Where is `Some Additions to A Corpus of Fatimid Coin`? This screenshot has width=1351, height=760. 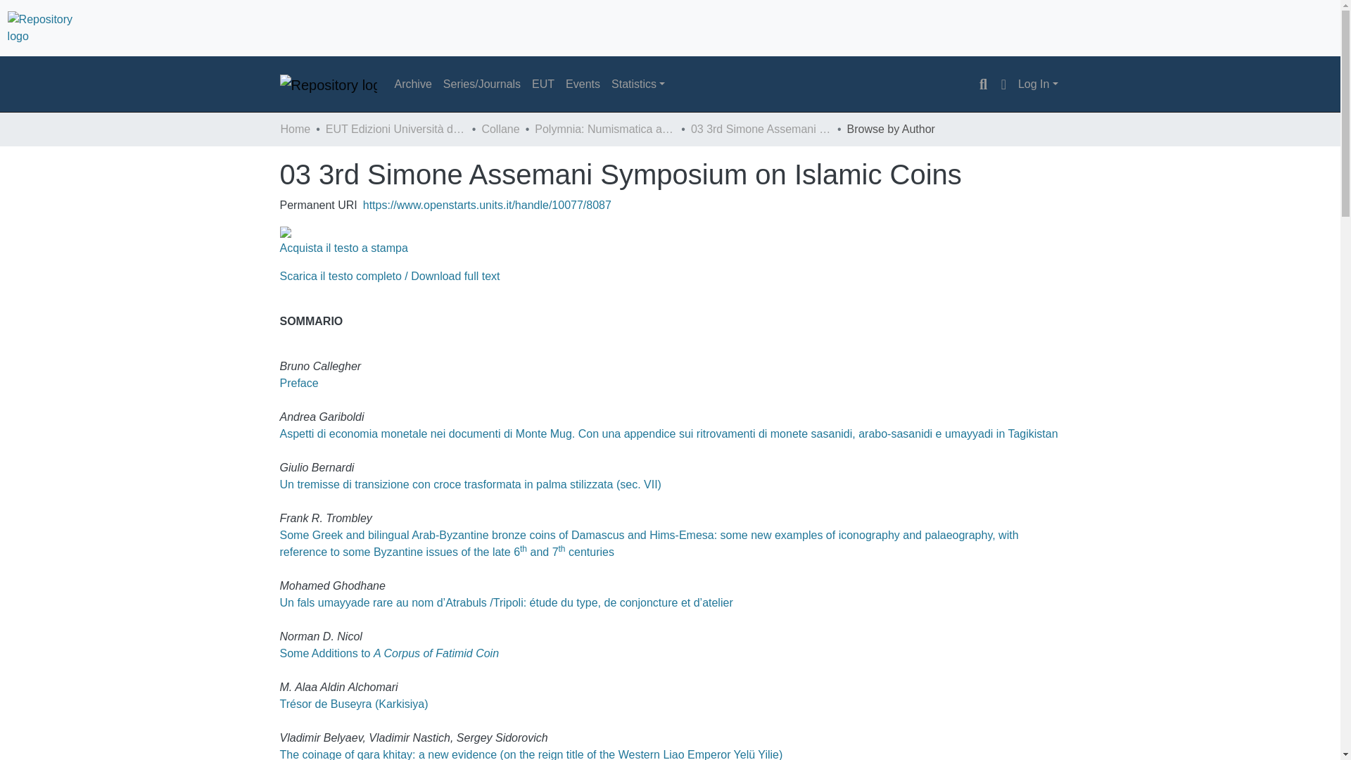 Some Additions to A Corpus of Fatimid Coin is located at coordinates (390, 653).